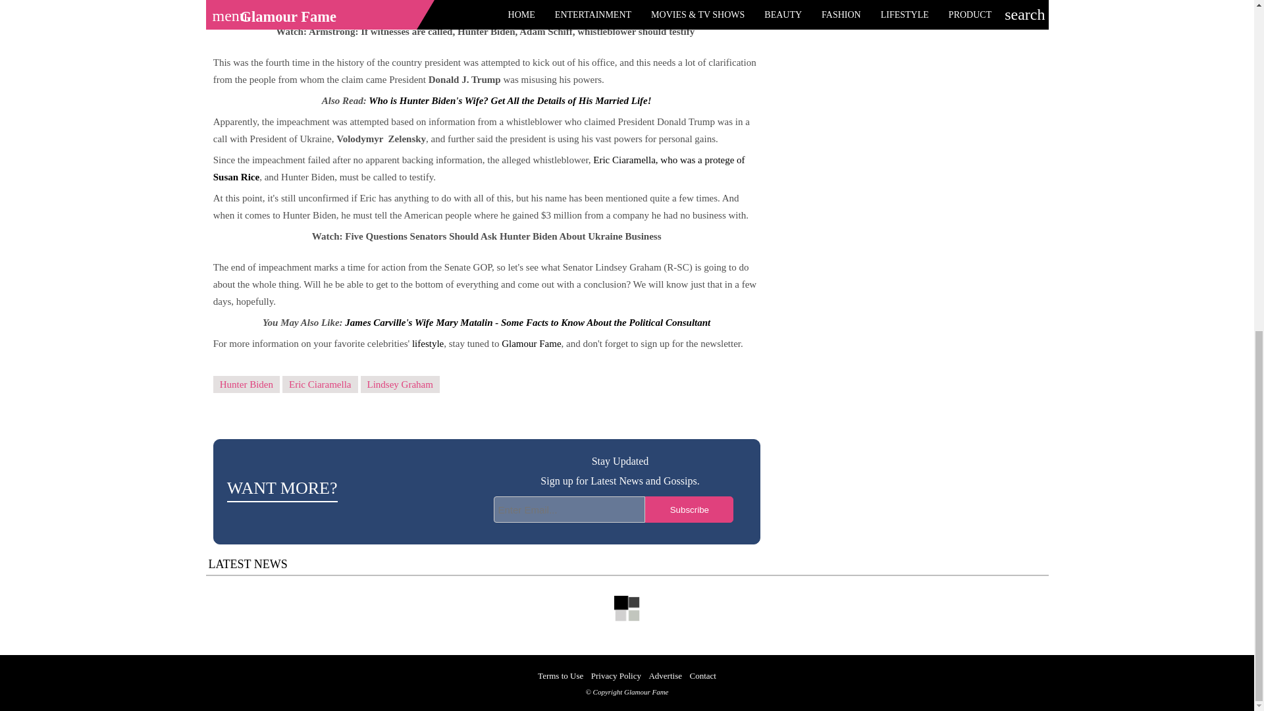 The image size is (1264, 711). I want to click on Hunter Biden, so click(246, 384).